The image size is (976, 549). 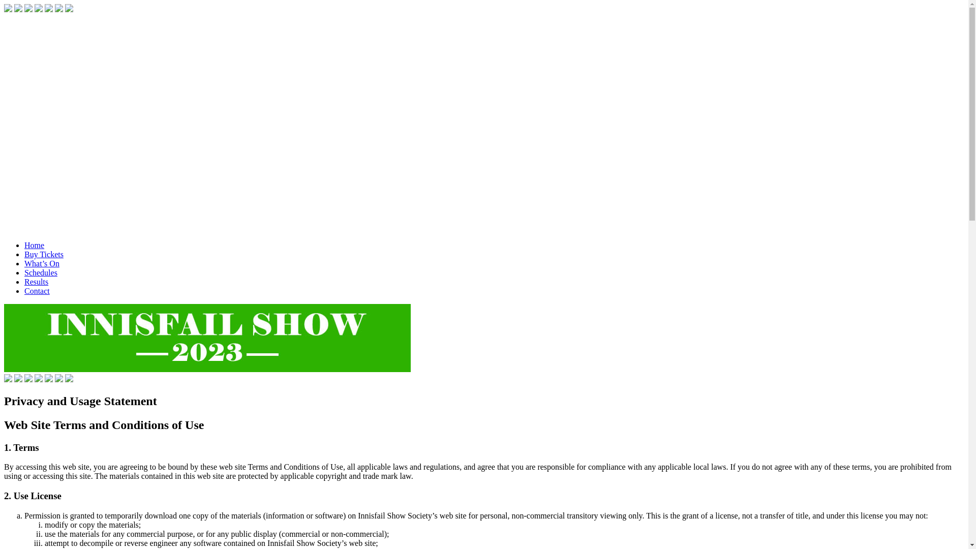 What do you see at coordinates (35, 245) in the screenshot?
I see `Home` at bounding box center [35, 245].